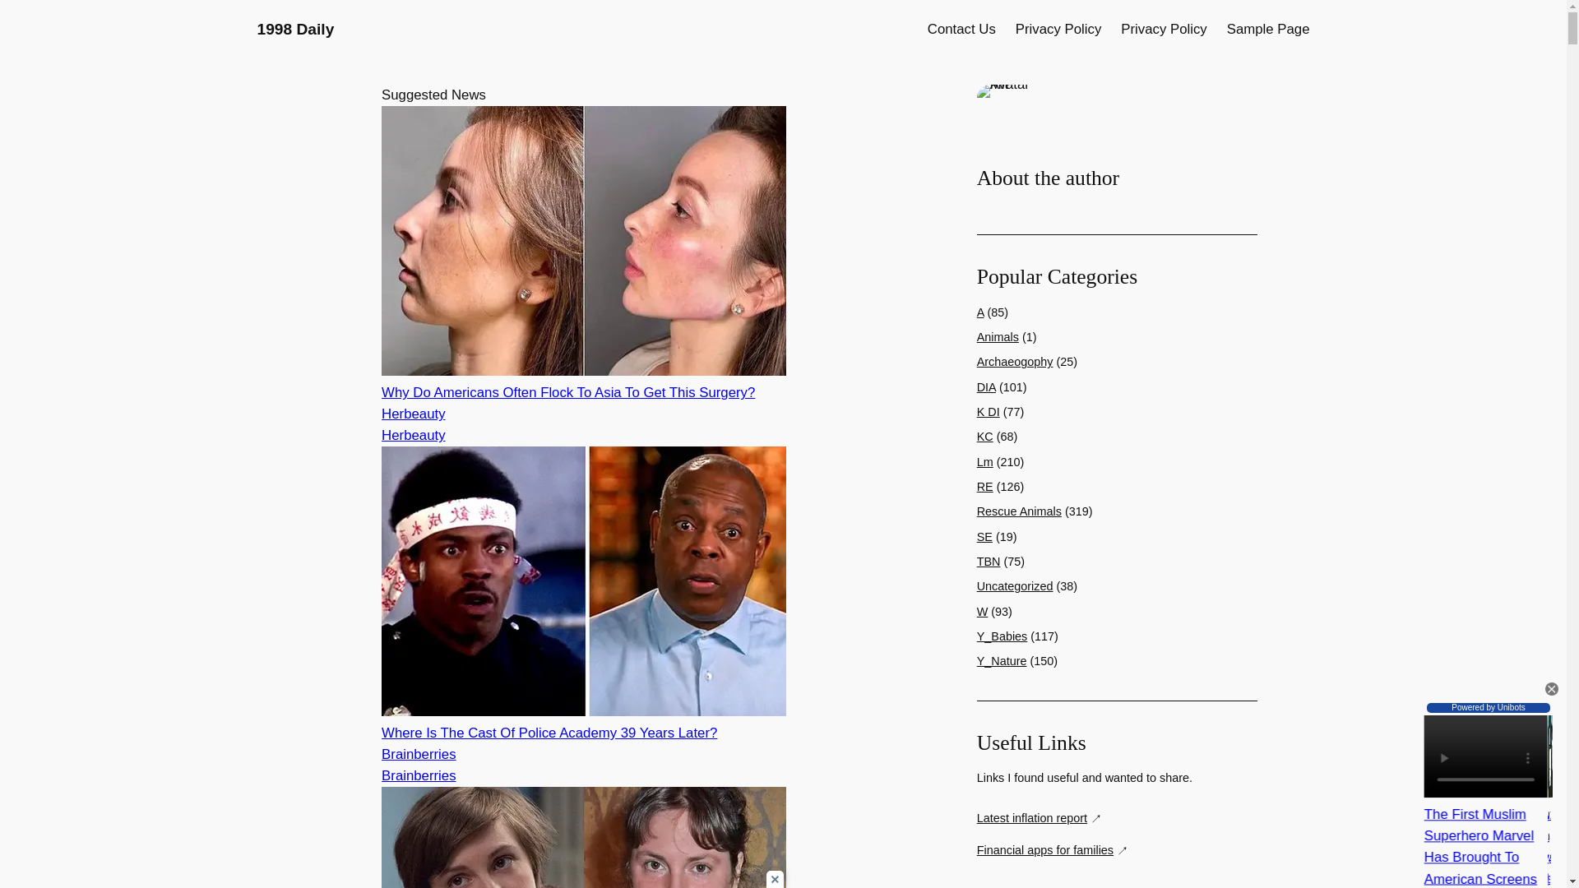 This screenshot has width=1579, height=888. Describe the element at coordinates (962, 29) in the screenshot. I see `Contact Us` at that location.